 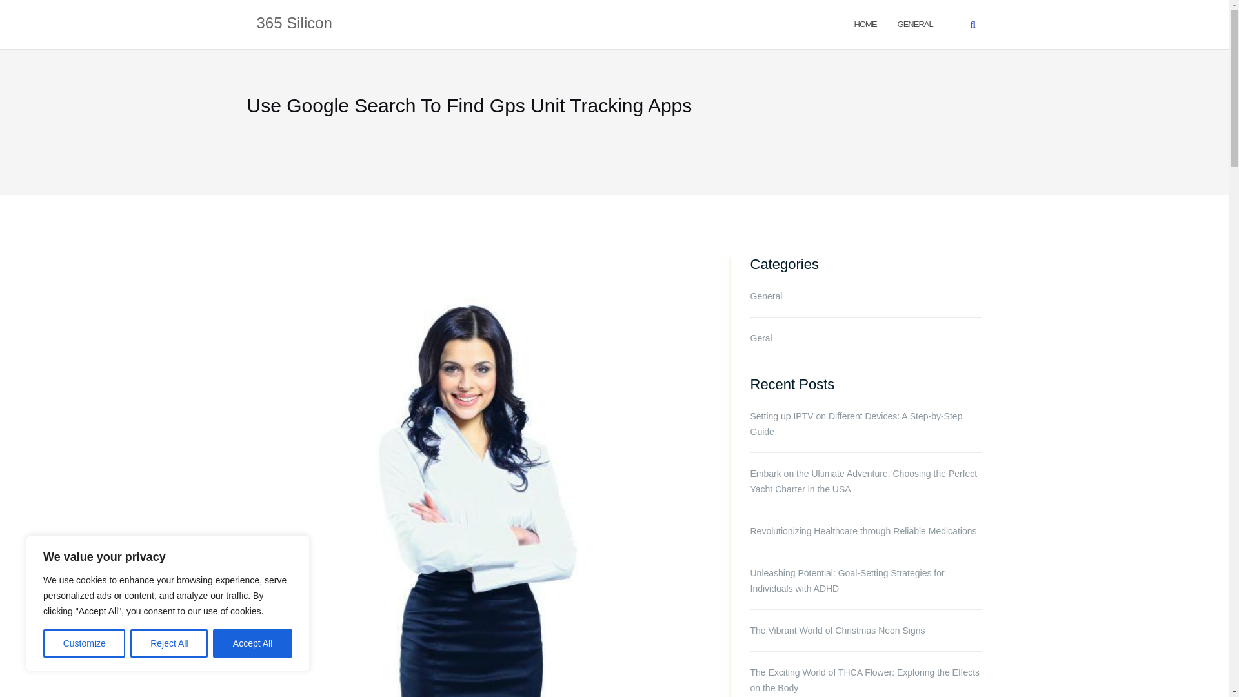 I want to click on General, so click(x=915, y=23).